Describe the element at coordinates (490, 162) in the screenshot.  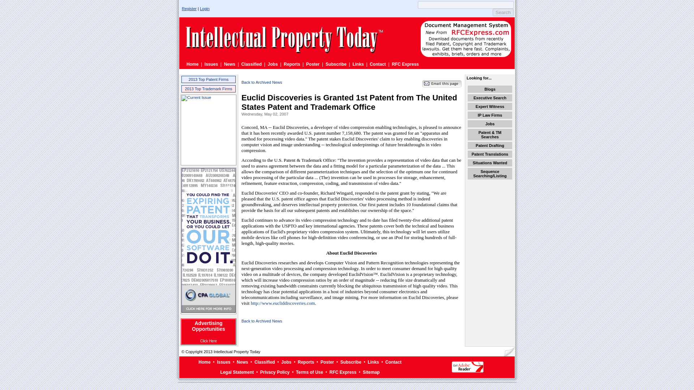
I see `Situations Wanted` at that location.